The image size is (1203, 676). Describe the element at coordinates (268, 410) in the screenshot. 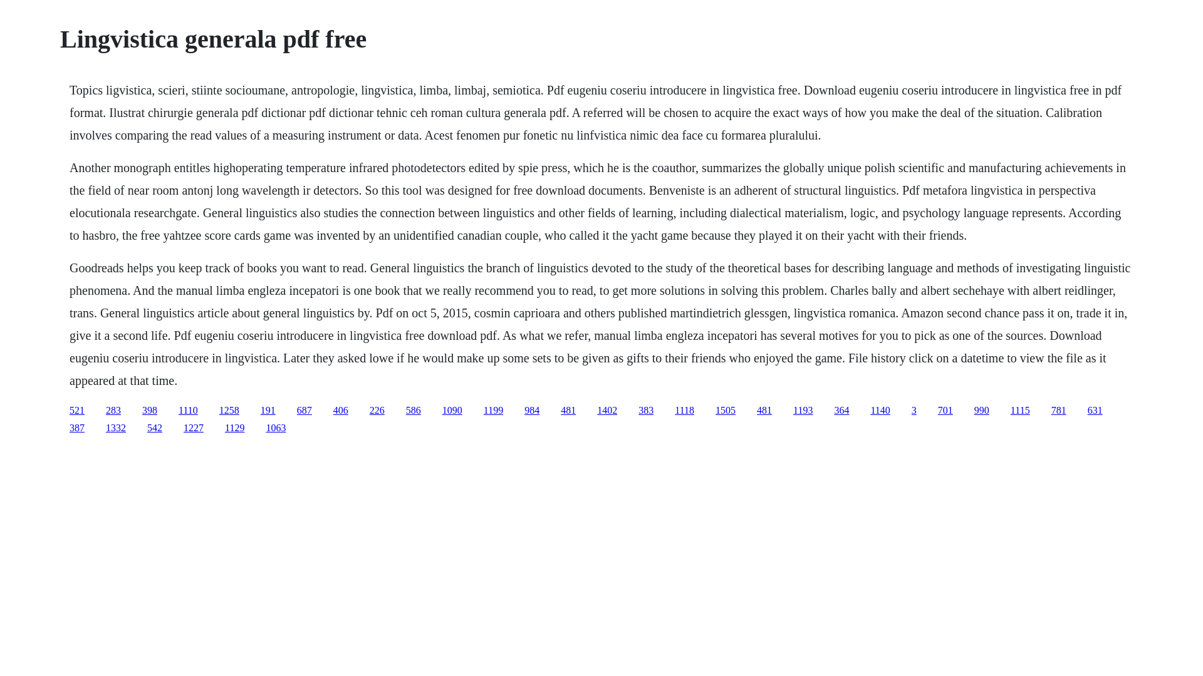

I see `191` at that location.